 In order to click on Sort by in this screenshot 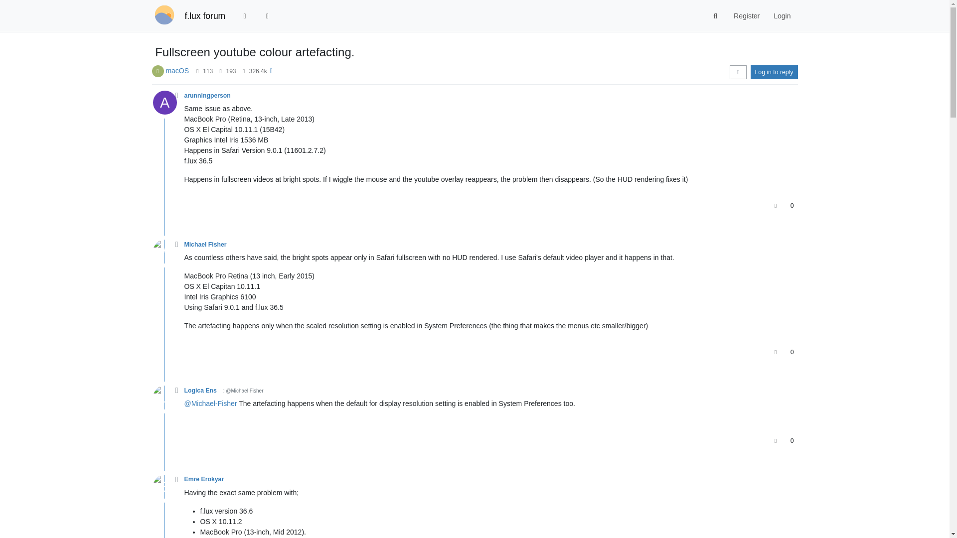, I will do `click(738, 72)`.